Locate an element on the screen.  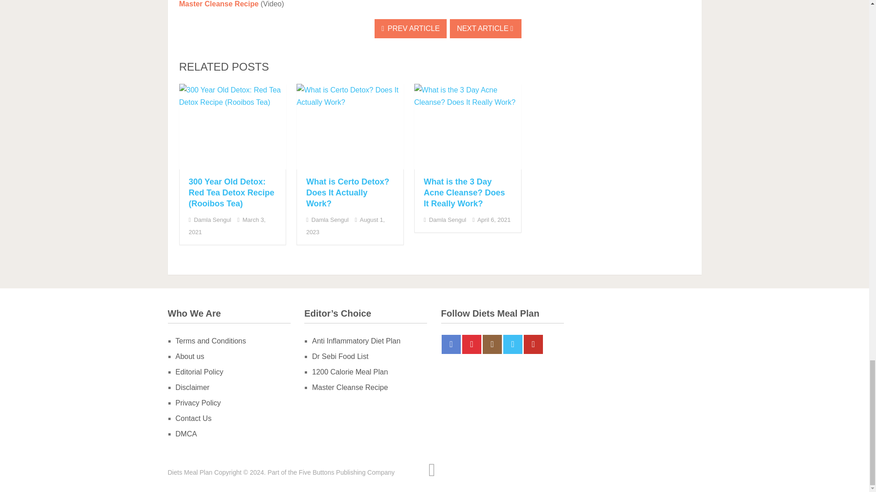
What is Certo Detox? Does It Actually Work? is located at coordinates (350, 127).